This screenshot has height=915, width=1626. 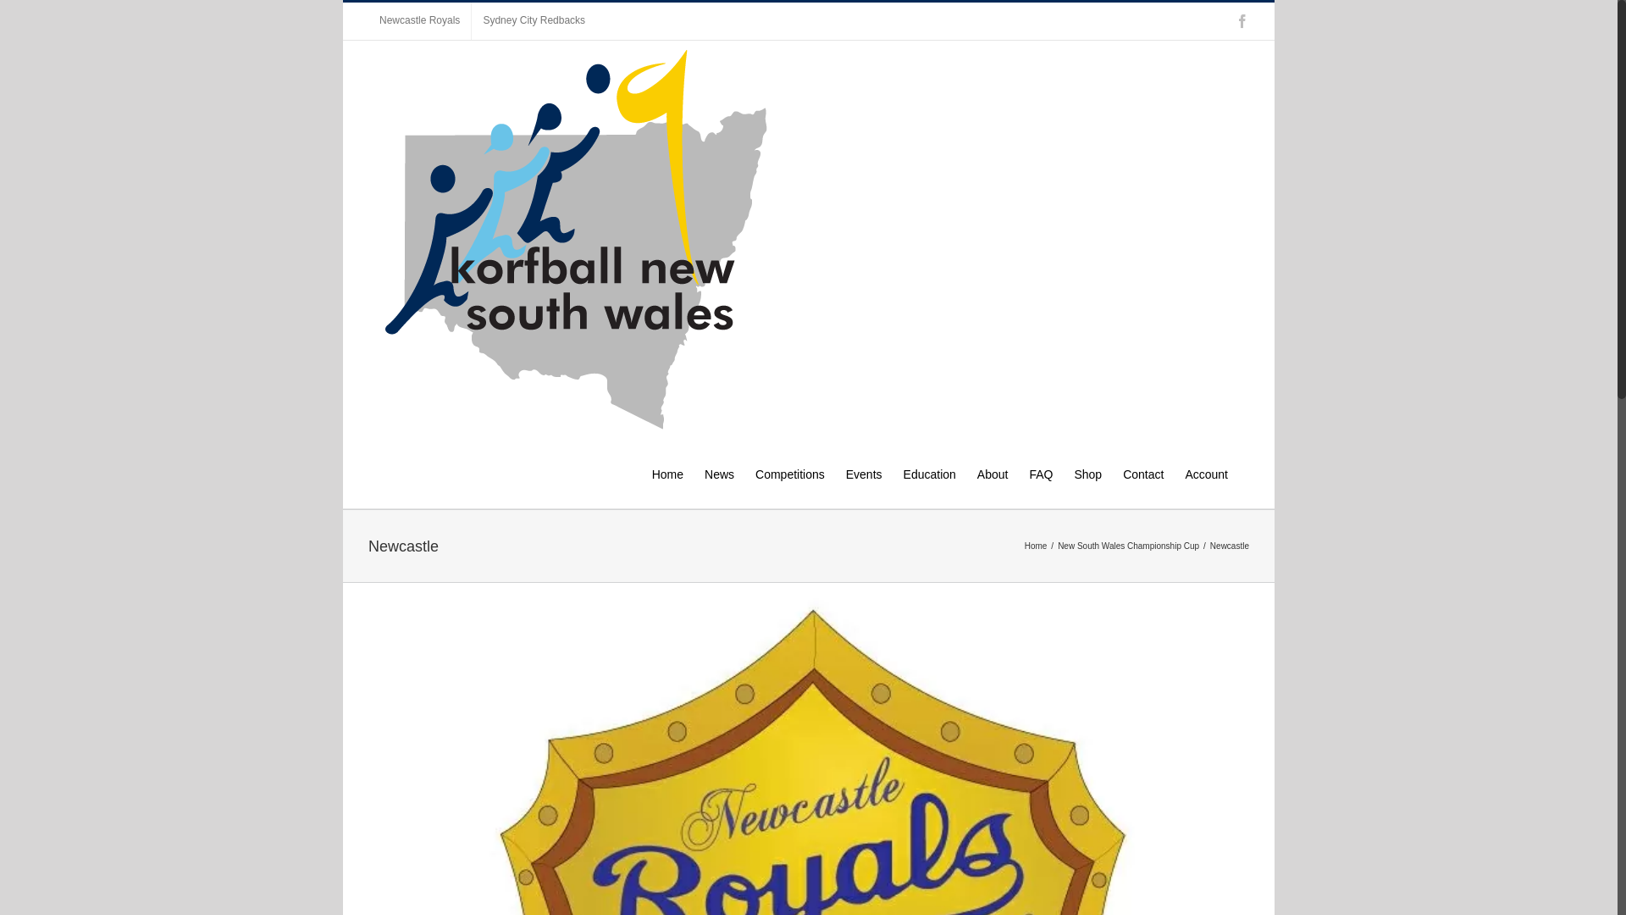 What do you see at coordinates (1037, 546) in the screenshot?
I see `Home` at bounding box center [1037, 546].